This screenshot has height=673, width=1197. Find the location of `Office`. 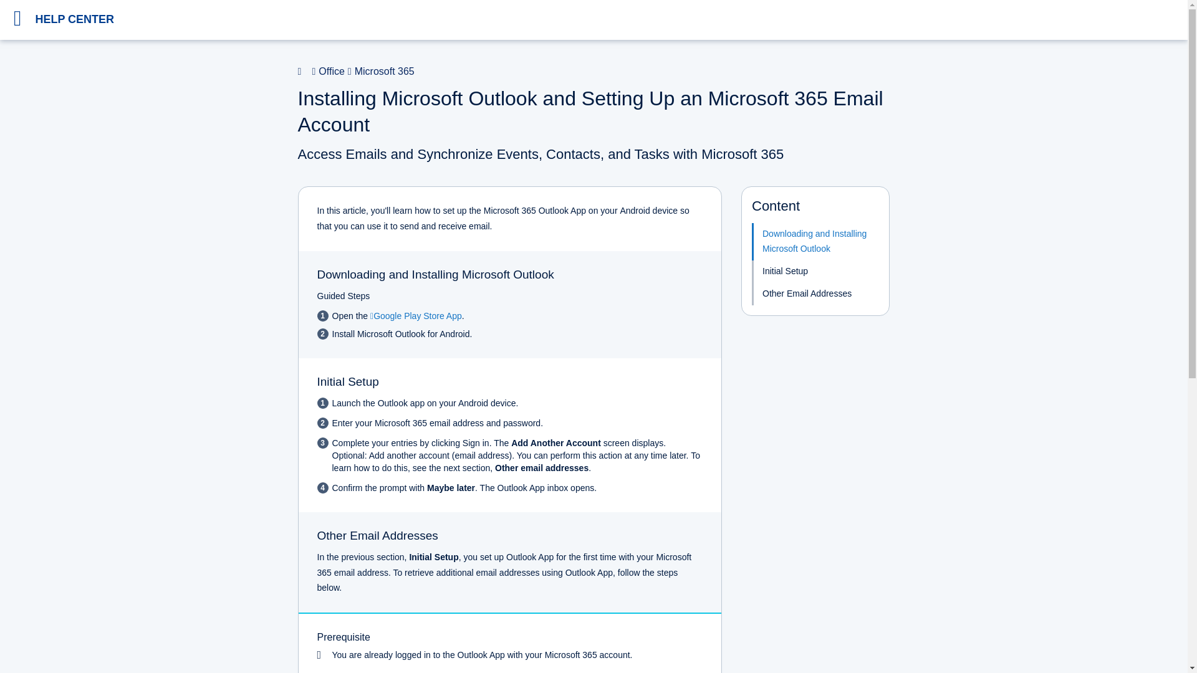

Office is located at coordinates (327, 71).